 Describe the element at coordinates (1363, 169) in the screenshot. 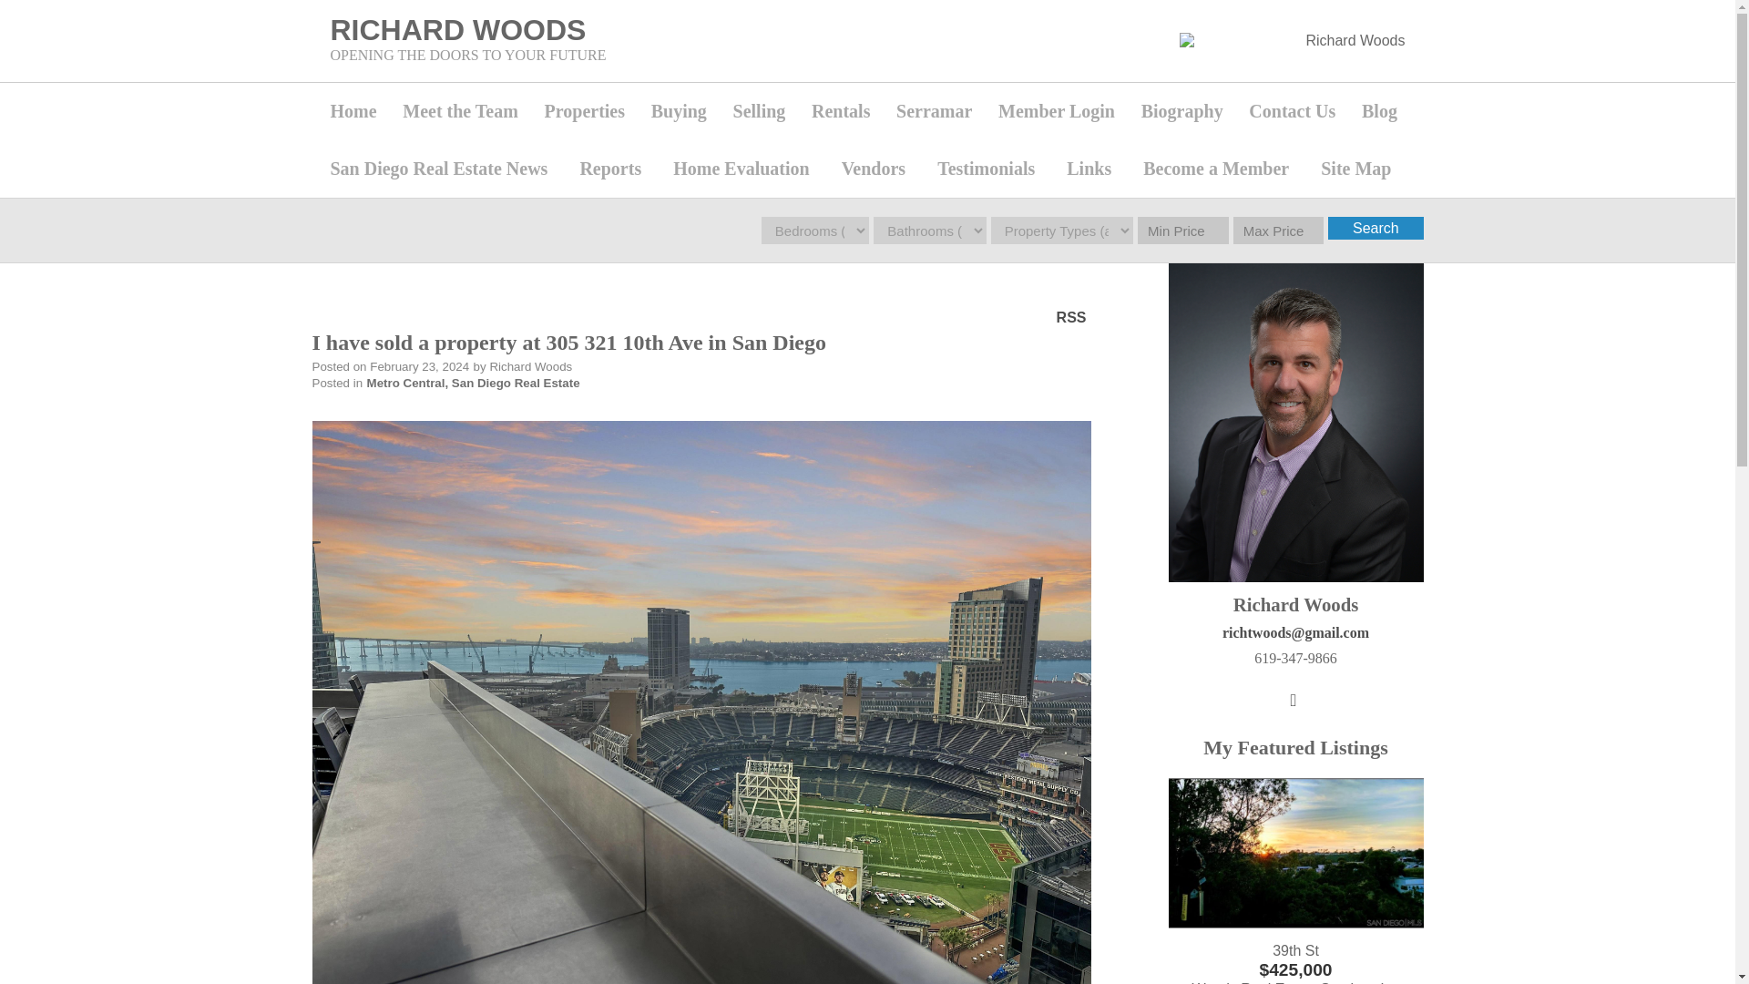

I see `Site Map` at that location.